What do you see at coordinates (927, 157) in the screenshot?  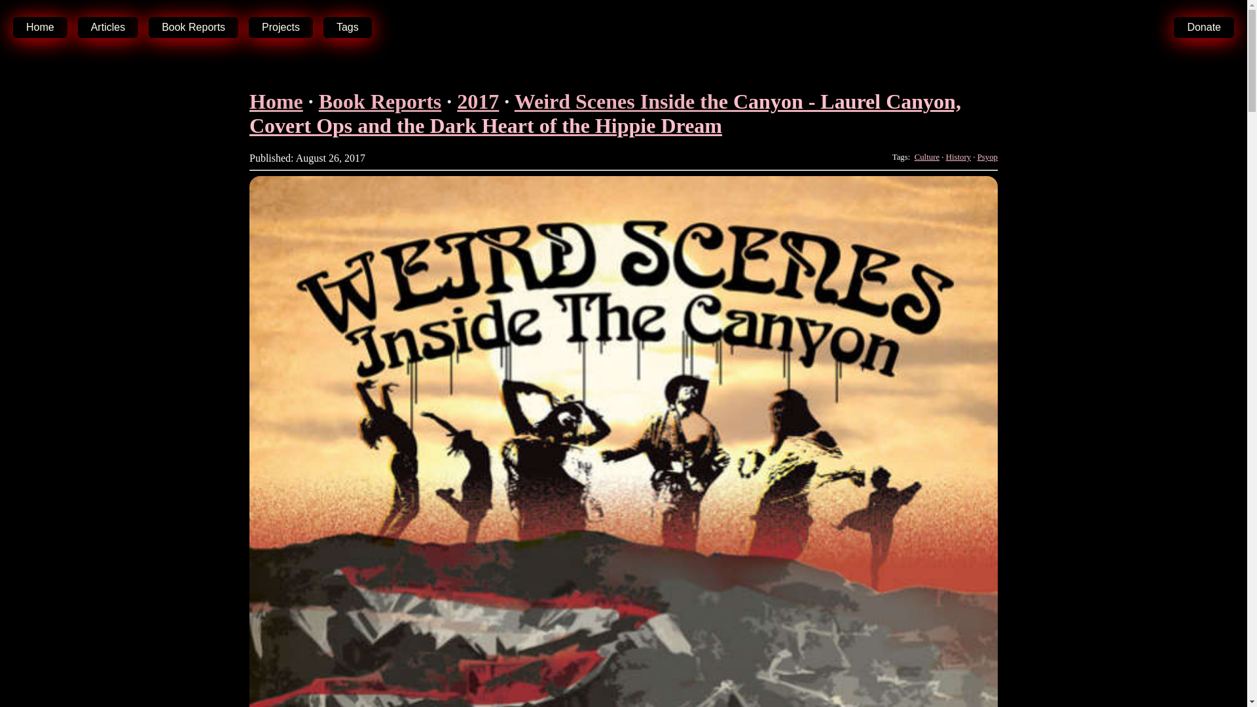 I see `Culture` at bounding box center [927, 157].